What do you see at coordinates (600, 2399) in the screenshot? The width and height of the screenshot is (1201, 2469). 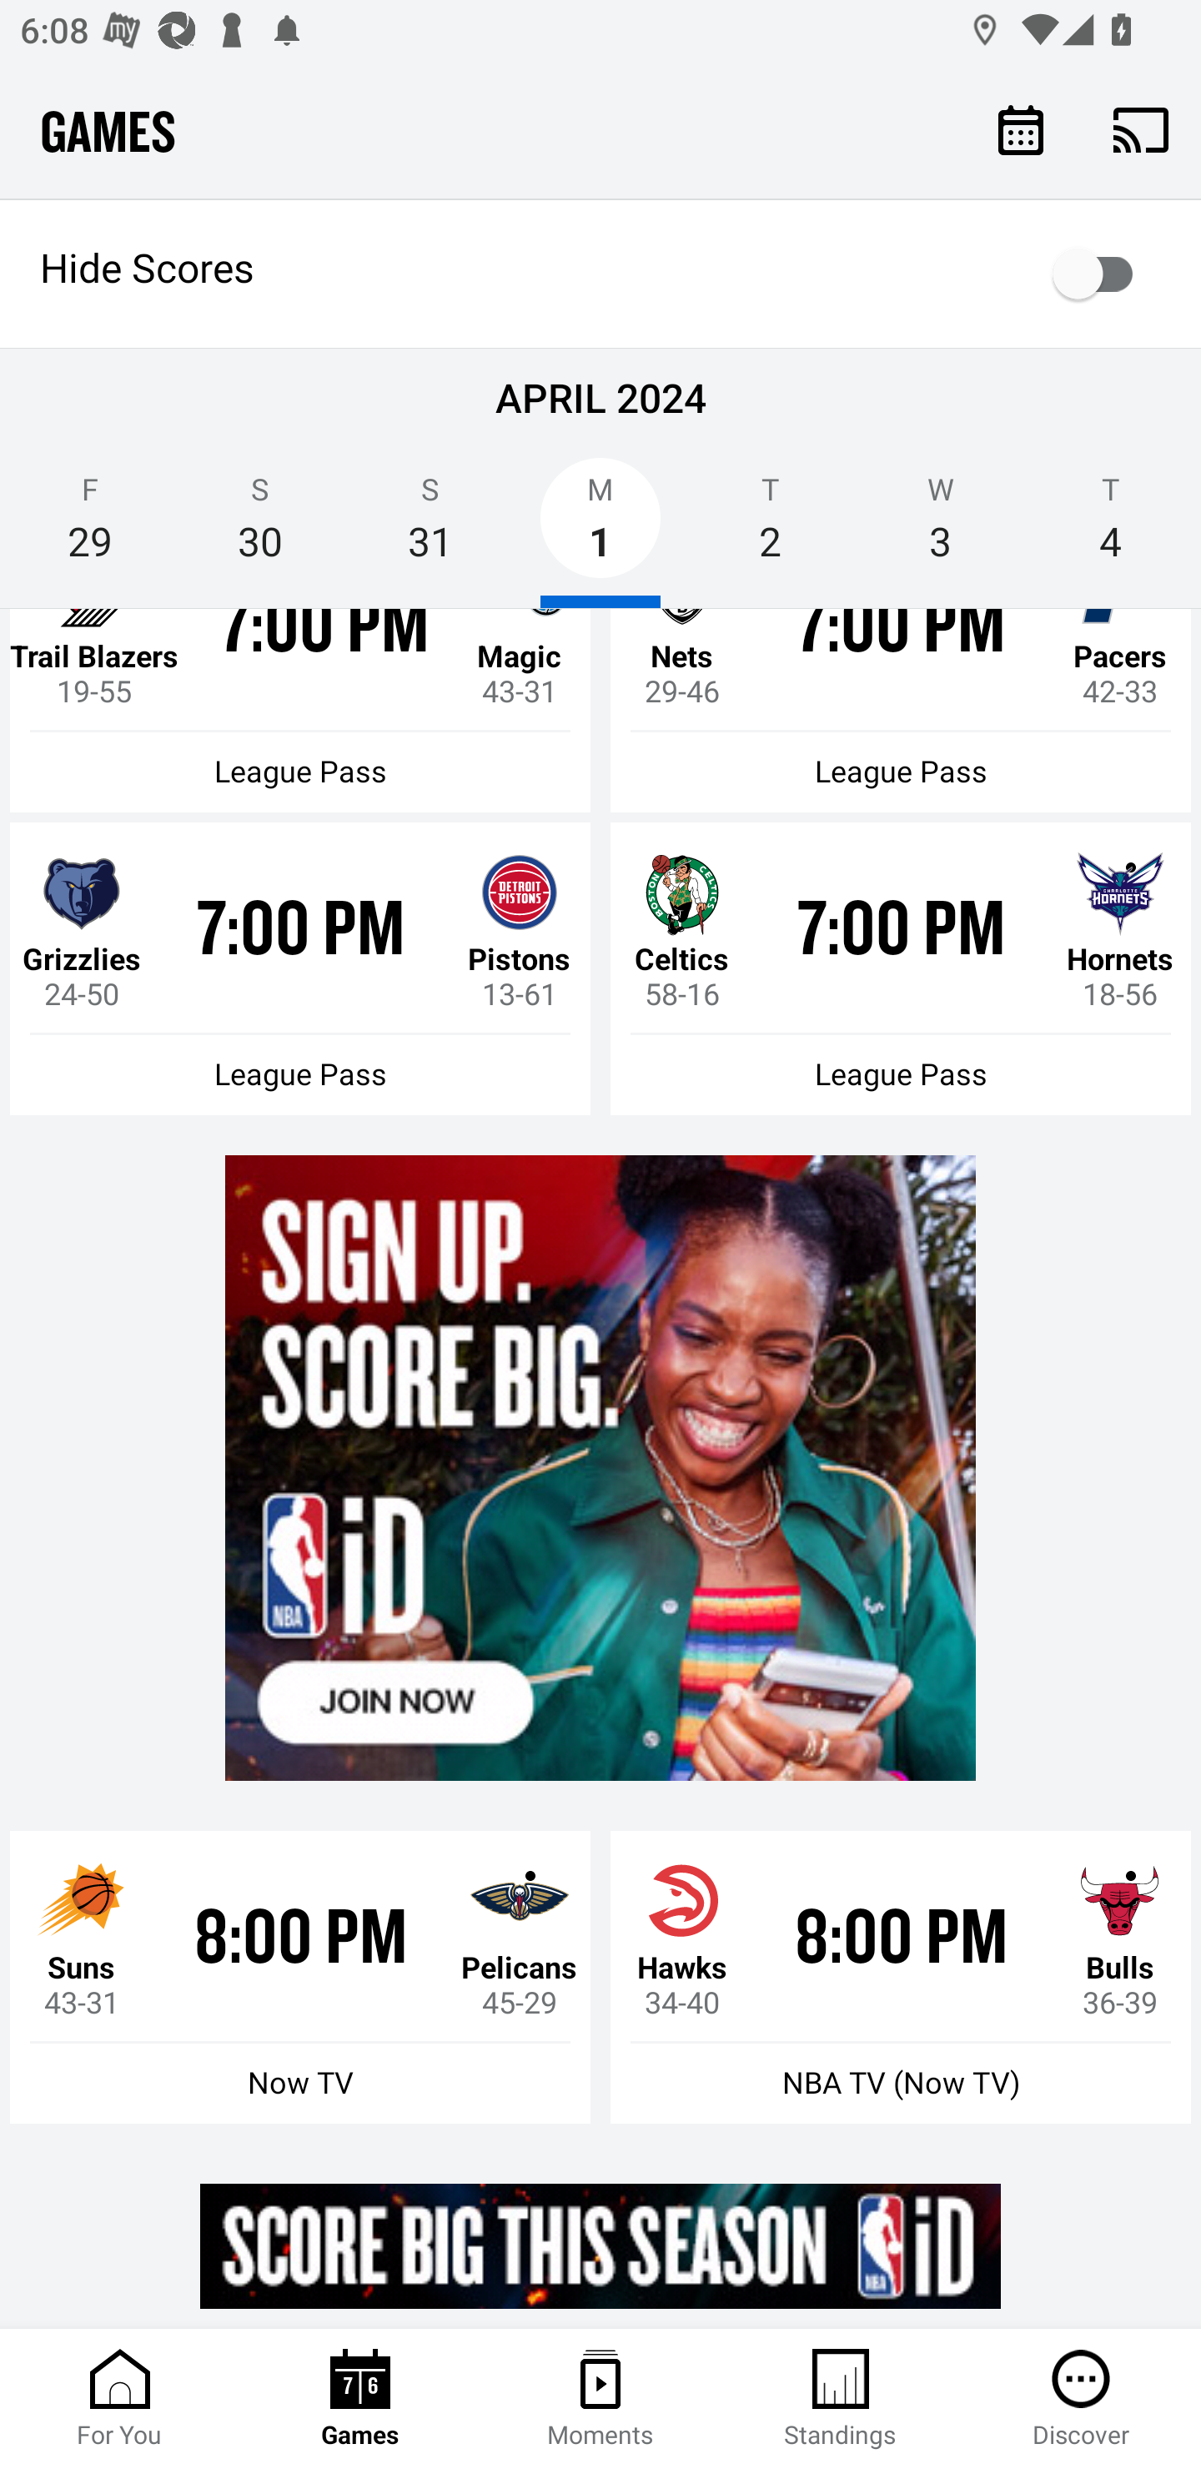 I see `Moments` at bounding box center [600, 2399].